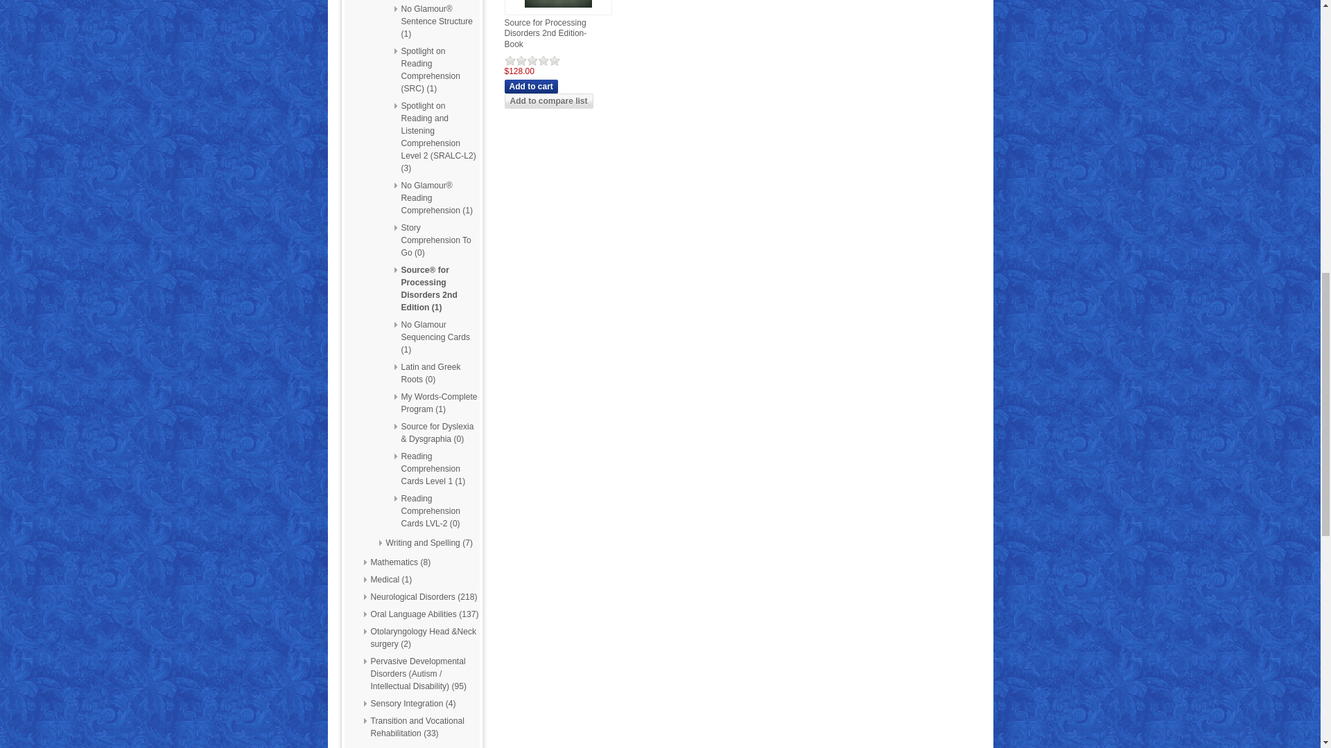  What do you see at coordinates (531, 86) in the screenshot?
I see `Add to cart` at bounding box center [531, 86].